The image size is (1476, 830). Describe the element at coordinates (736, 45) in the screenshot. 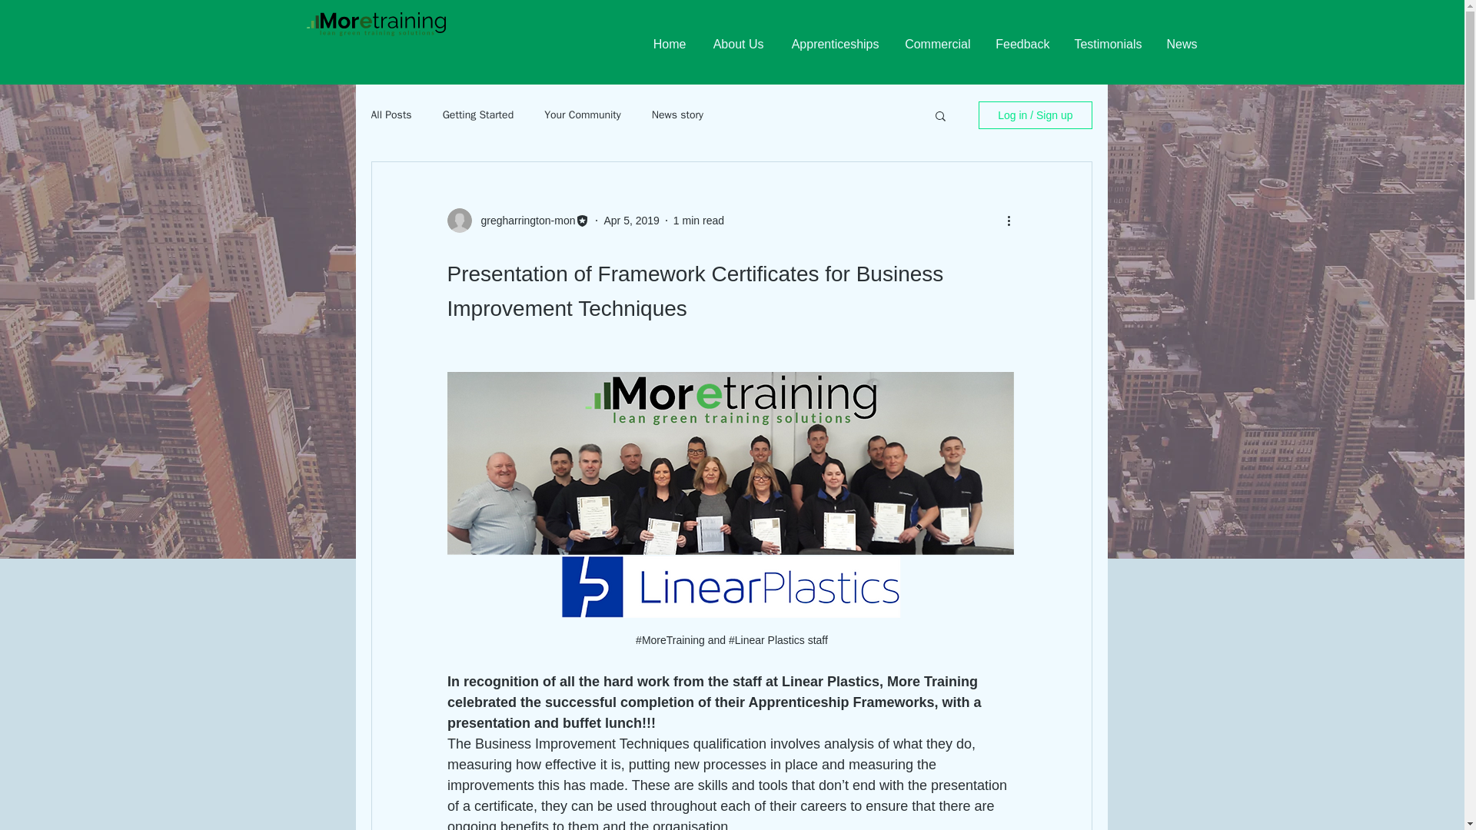

I see `About Us` at that location.